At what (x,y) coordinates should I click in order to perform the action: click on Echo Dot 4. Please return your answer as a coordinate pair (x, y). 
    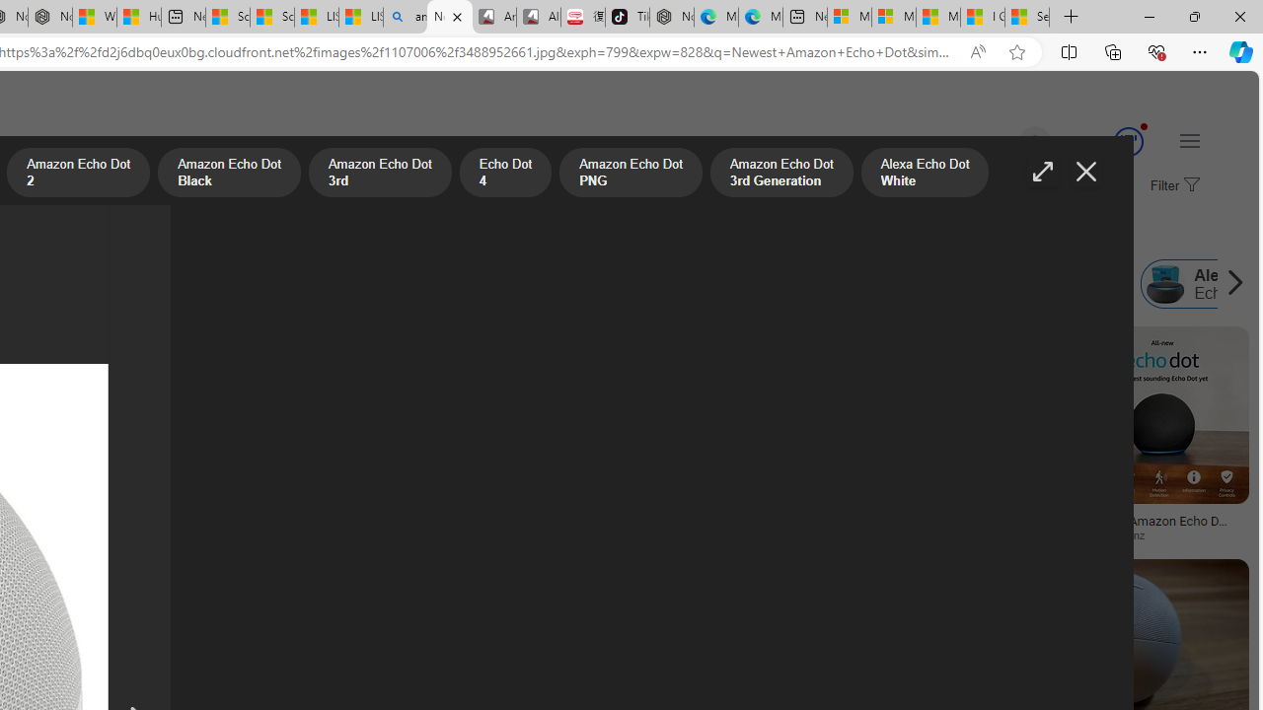
    Looking at the image, I should click on (81, 284).